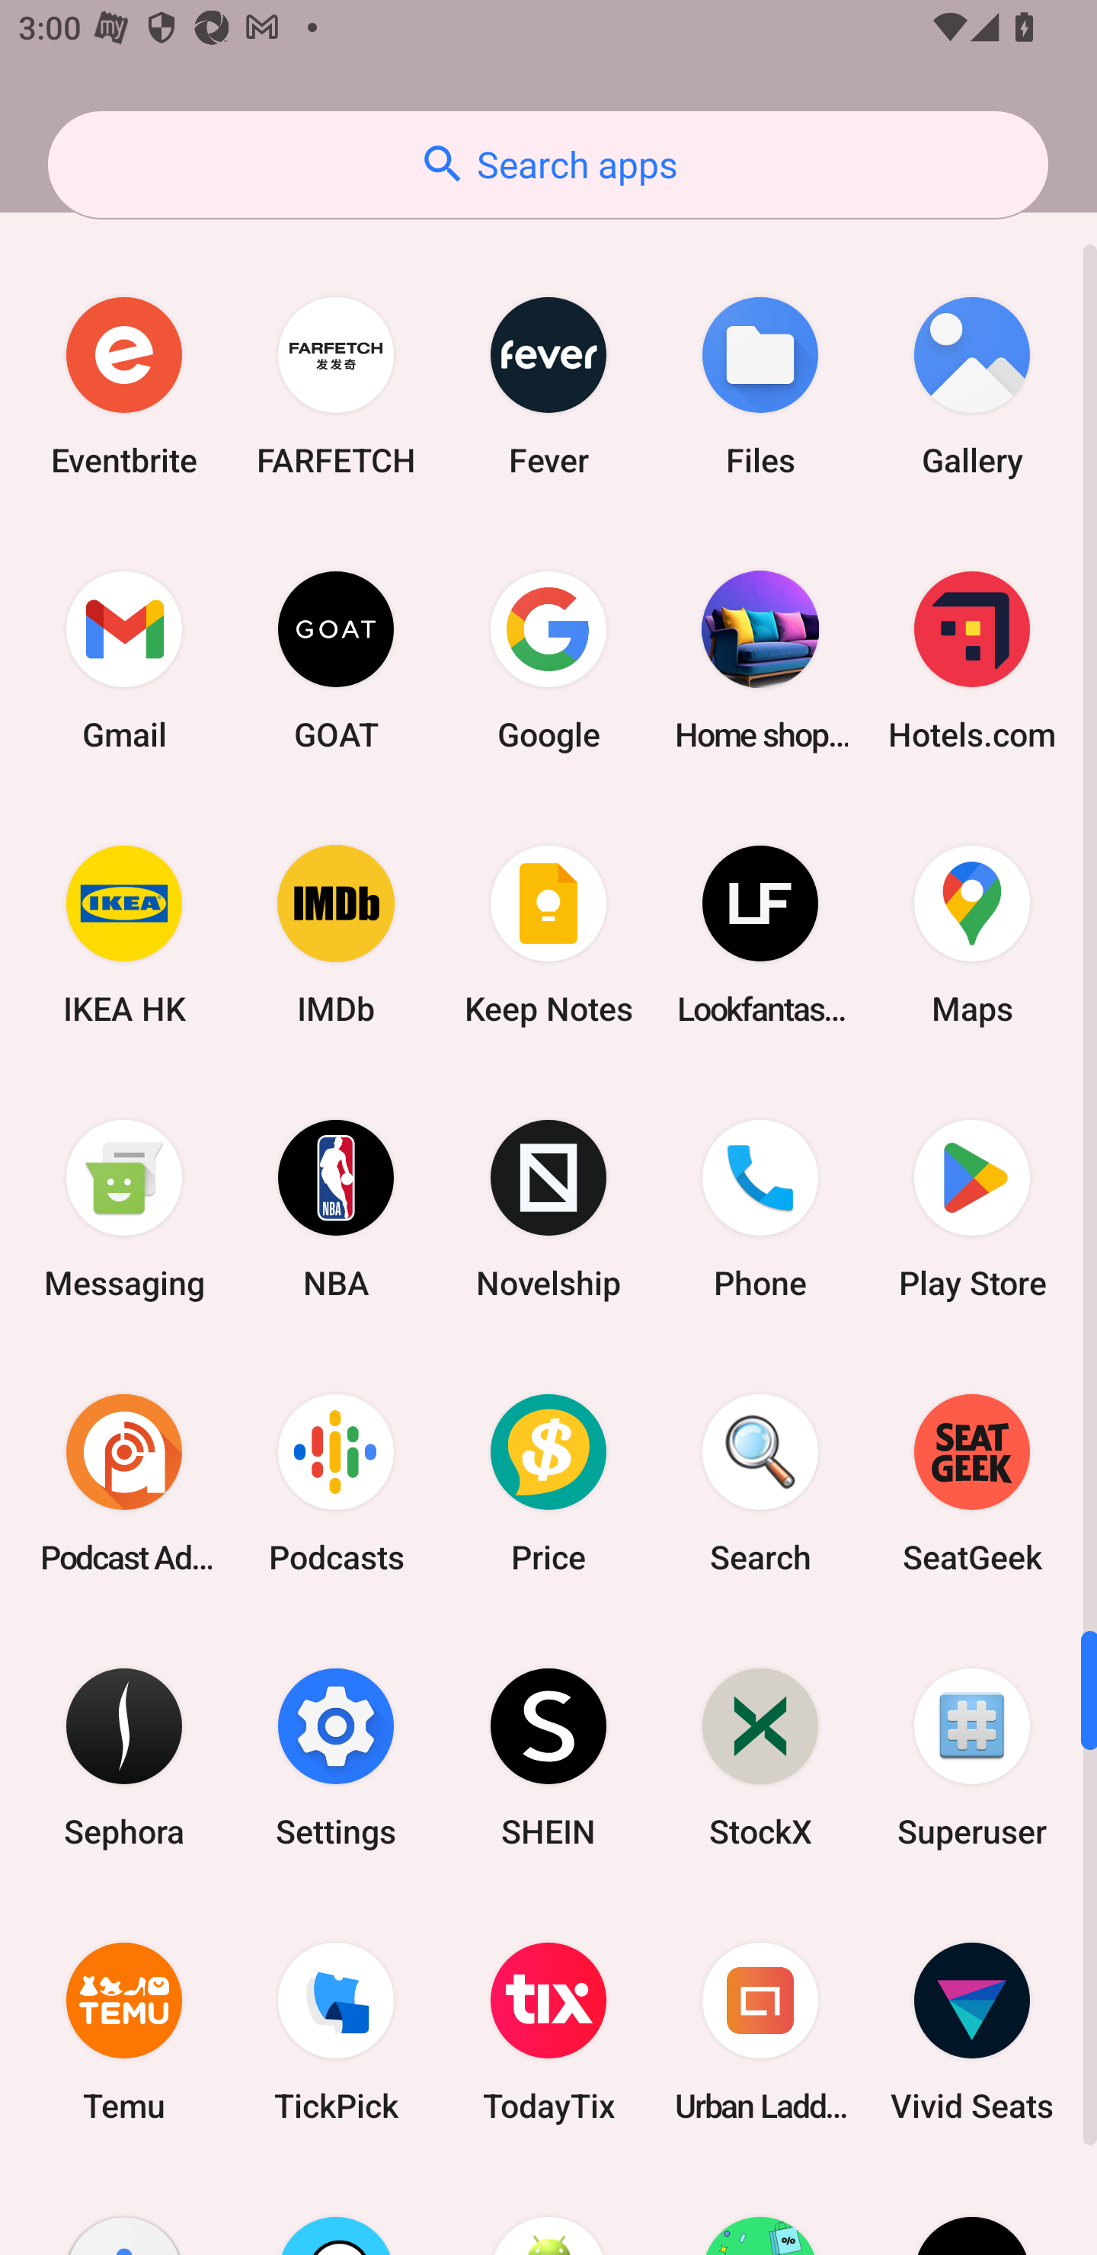 The width and height of the screenshot is (1097, 2255). Describe the element at coordinates (124, 934) in the screenshot. I see `IKEA HK` at that location.